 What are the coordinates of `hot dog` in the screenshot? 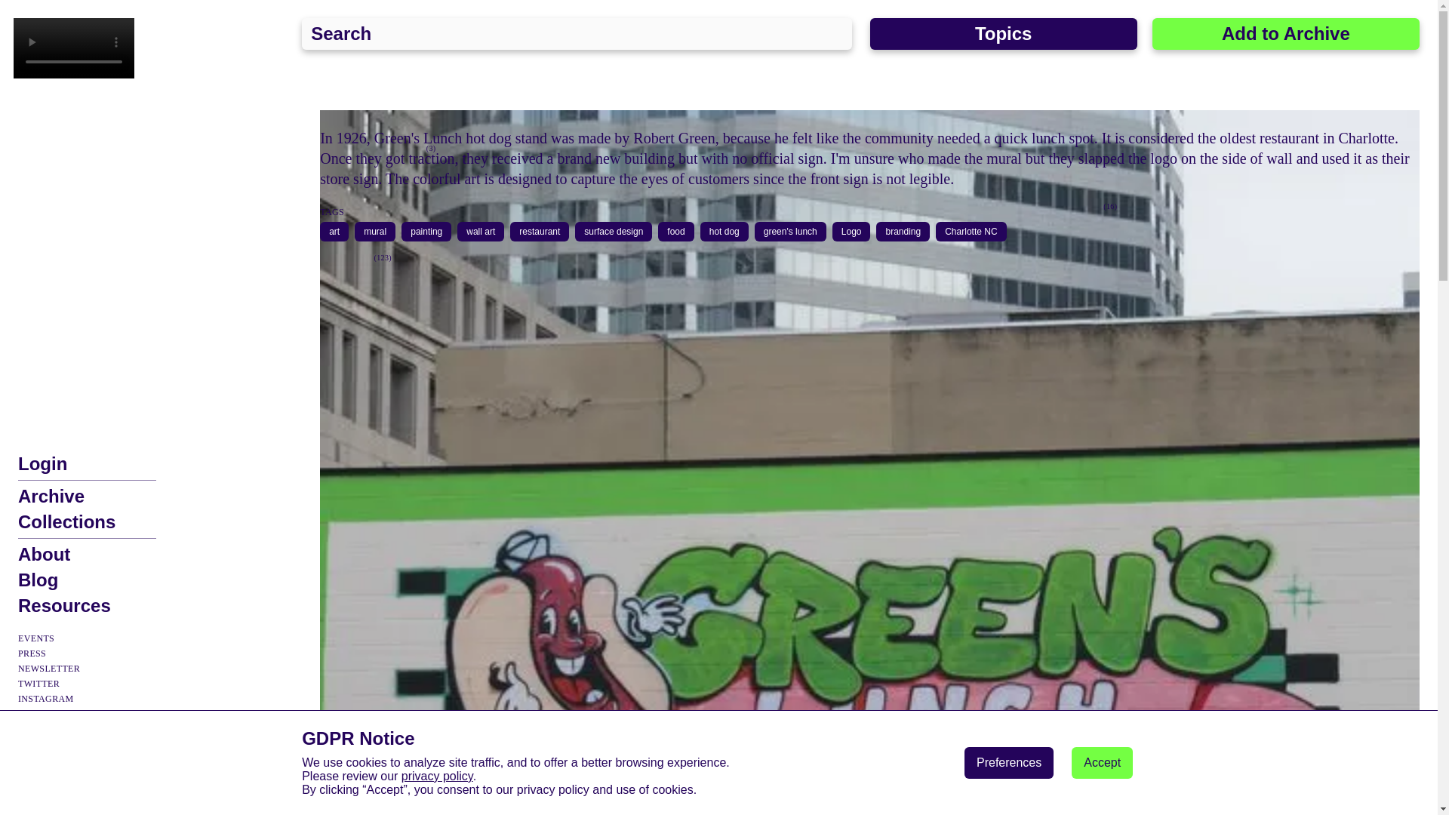 It's located at (724, 232).